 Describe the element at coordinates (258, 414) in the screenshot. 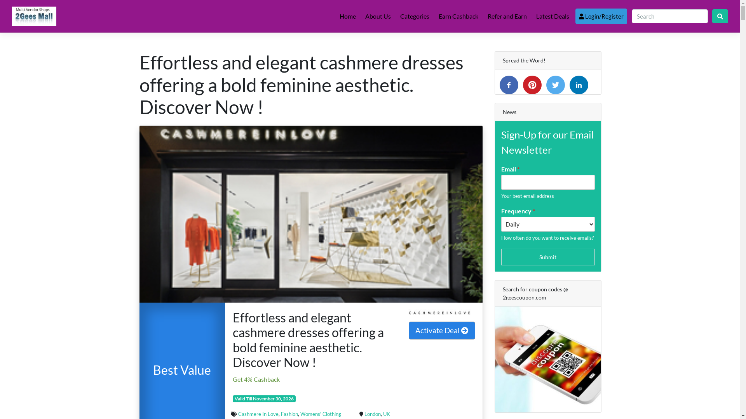

I see `Cashmere In Love` at that location.